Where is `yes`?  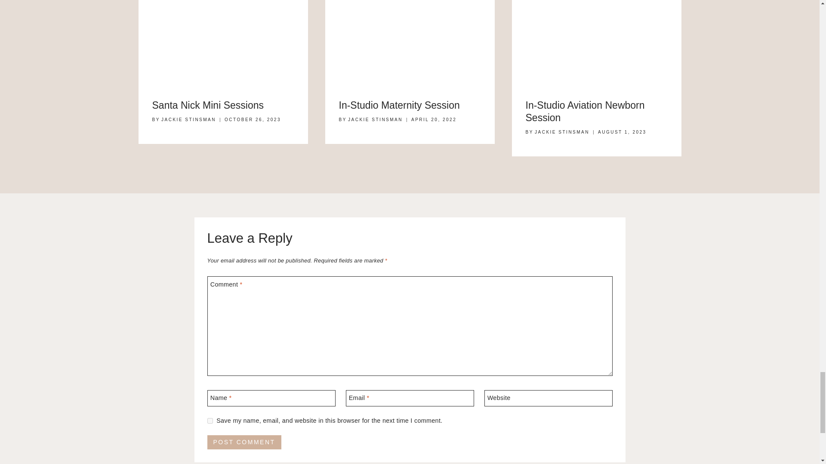
yes is located at coordinates (210, 421).